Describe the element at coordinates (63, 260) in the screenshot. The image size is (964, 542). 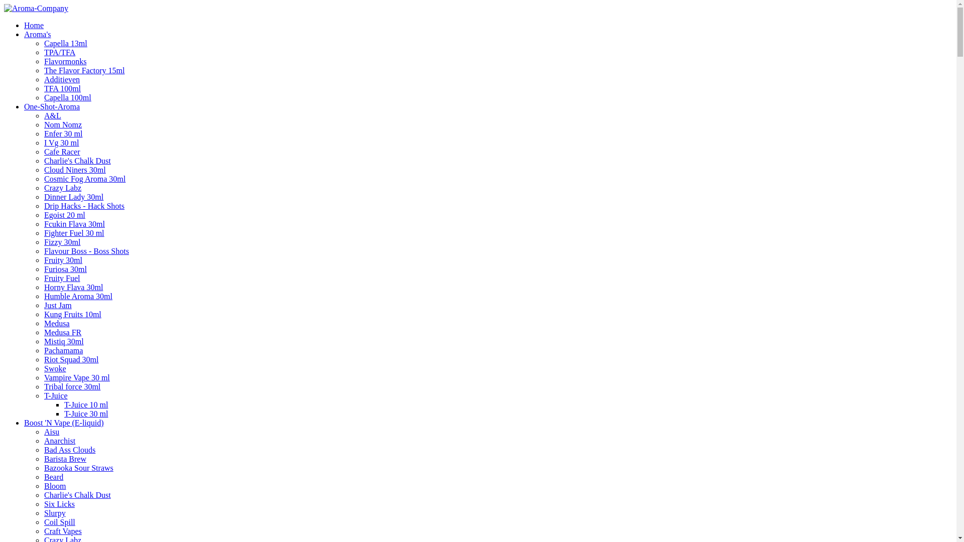
I see `Fruity 30ml` at that location.